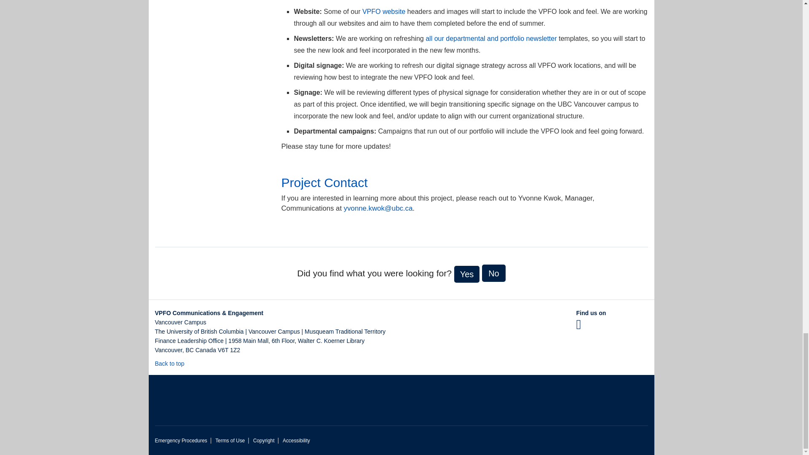 Image resolution: width=809 pixels, height=455 pixels. What do you see at coordinates (230, 441) in the screenshot?
I see `Terms of Use` at bounding box center [230, 441].